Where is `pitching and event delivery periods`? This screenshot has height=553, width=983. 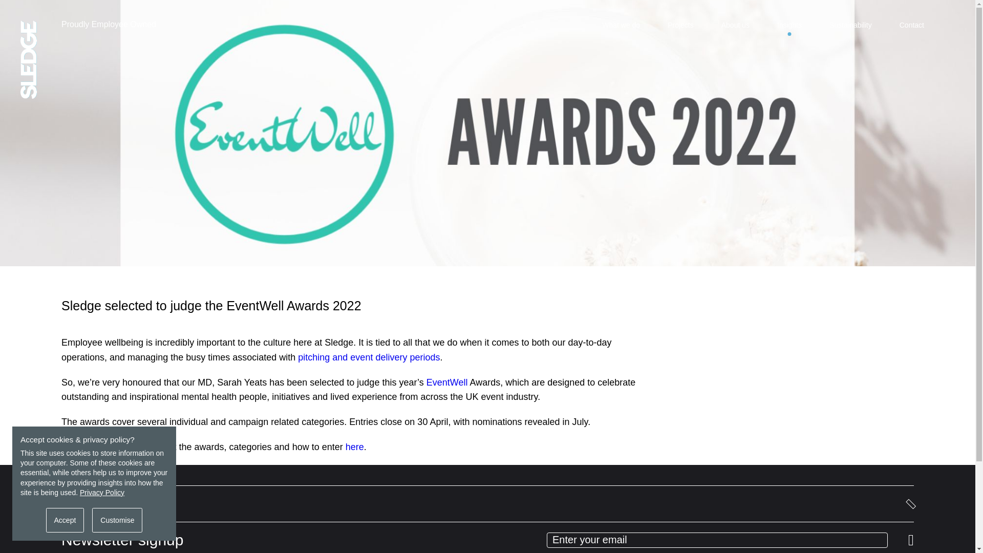 pitching and event delivery periods is located at coordinates (369, 357).